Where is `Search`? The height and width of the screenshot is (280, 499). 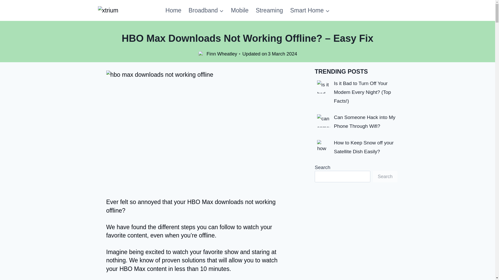 Search is located at coordinates (385, 176).